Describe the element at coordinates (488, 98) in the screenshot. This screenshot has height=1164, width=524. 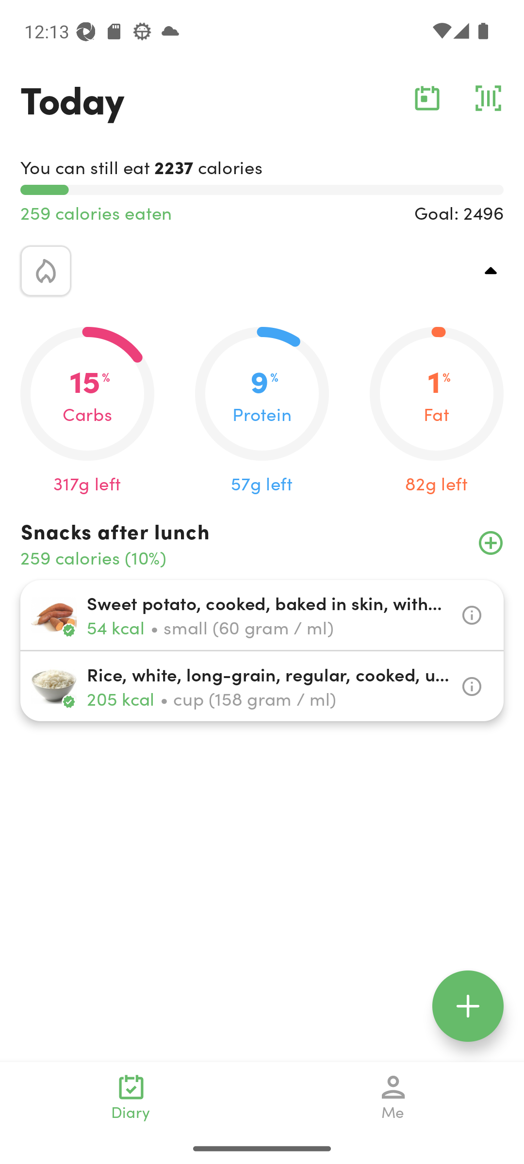
I see `barcode_action` at that location.